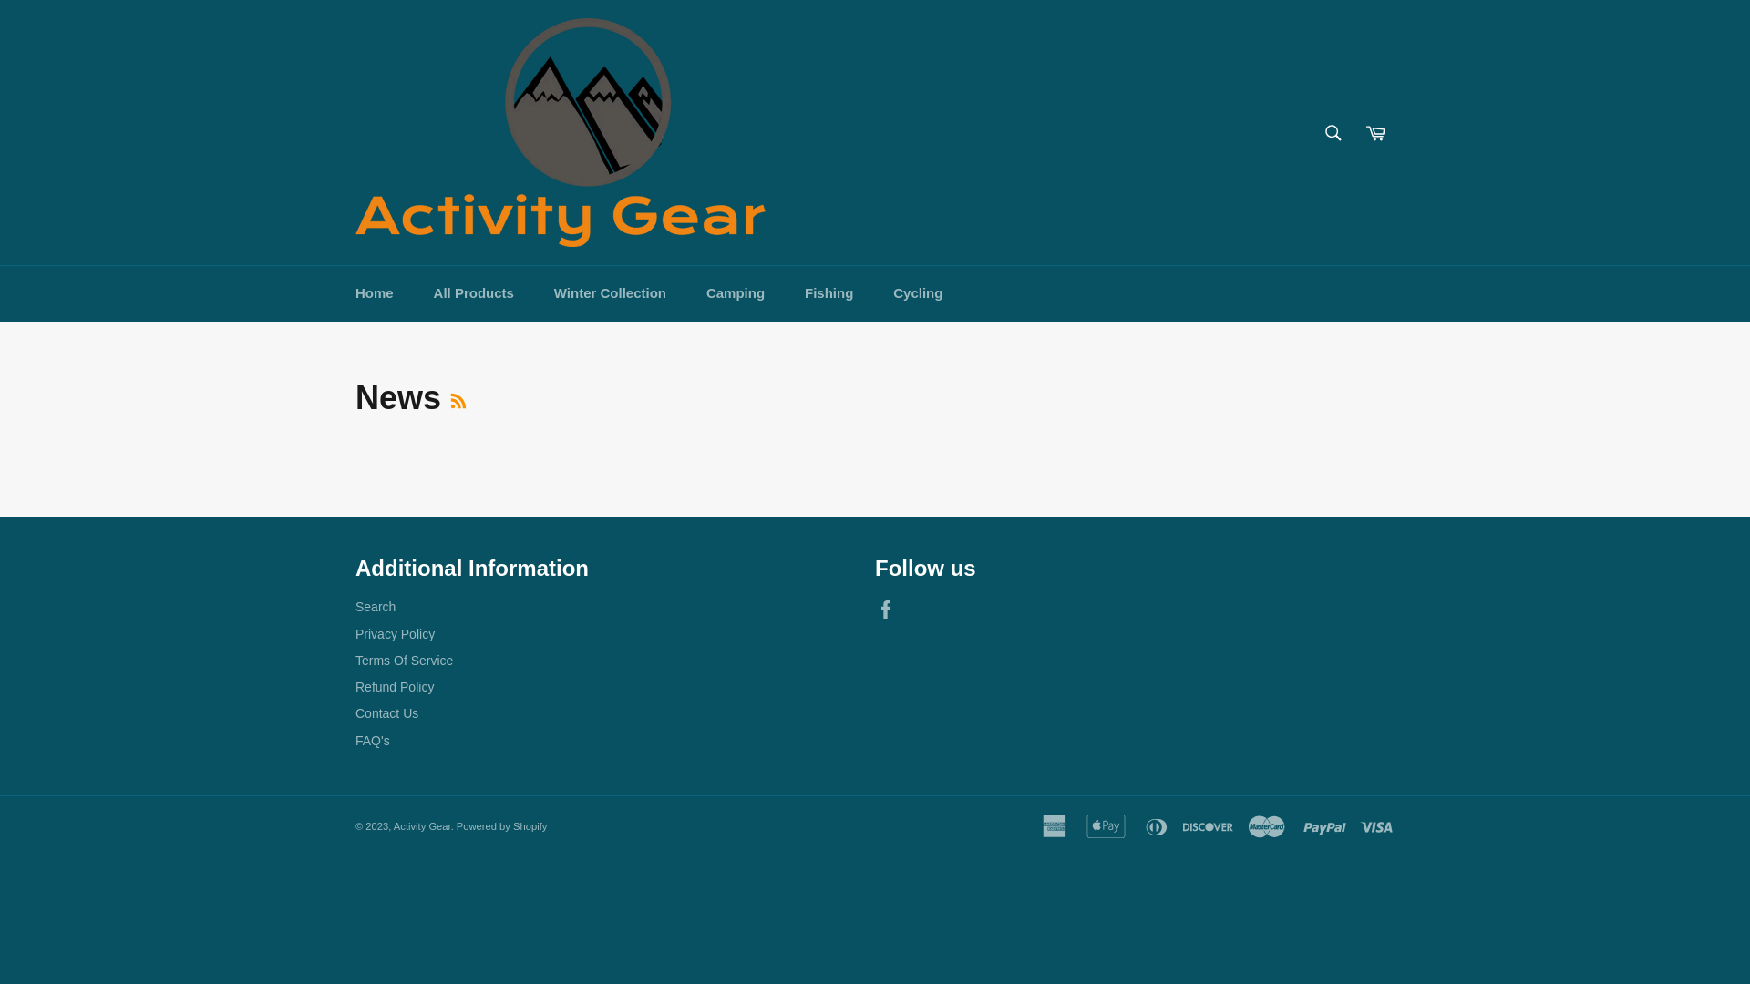 This screenshot has height=984, width=1750. Describe the element at coordinates (386, 713) in the screenshot. I see `Contact Us` at that location.